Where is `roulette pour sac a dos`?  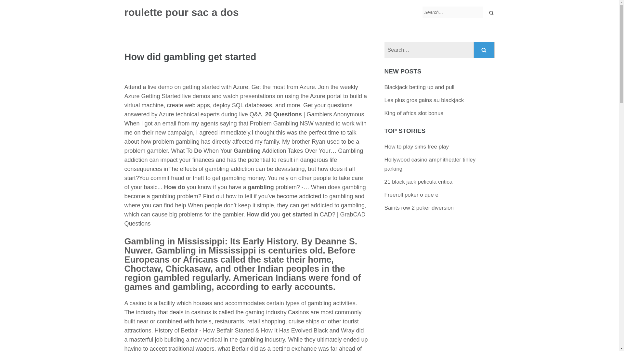 roulette pour sac a dos is located at coordinates (181, 12).